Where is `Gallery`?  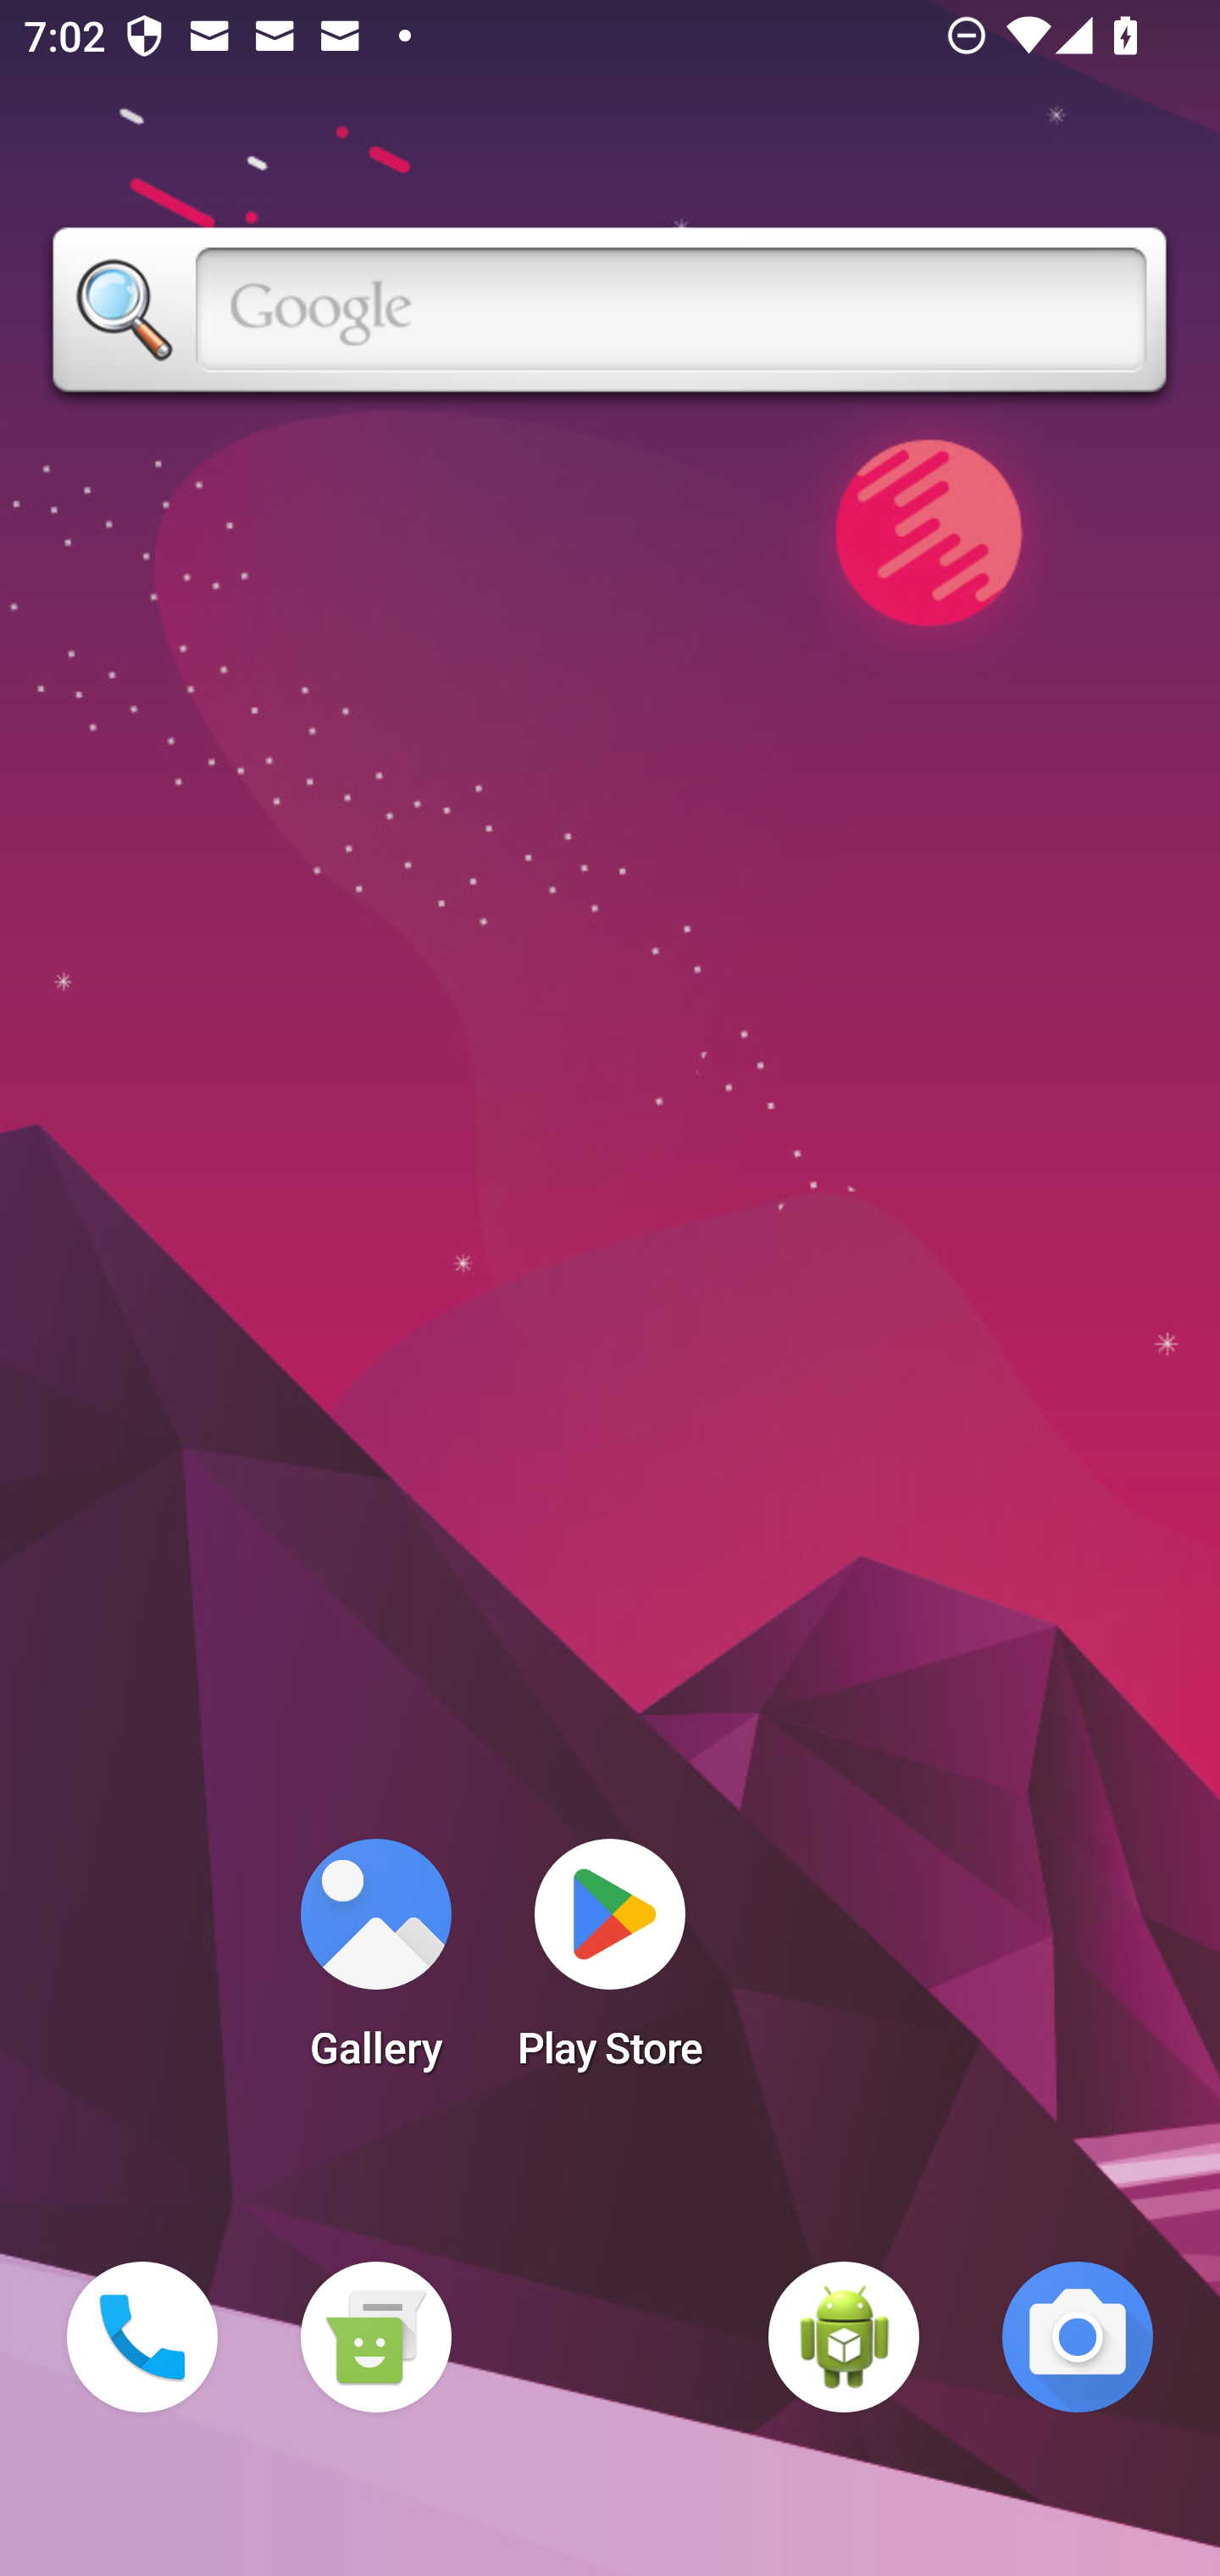
Gallery is located at coordinates (375, 1964).